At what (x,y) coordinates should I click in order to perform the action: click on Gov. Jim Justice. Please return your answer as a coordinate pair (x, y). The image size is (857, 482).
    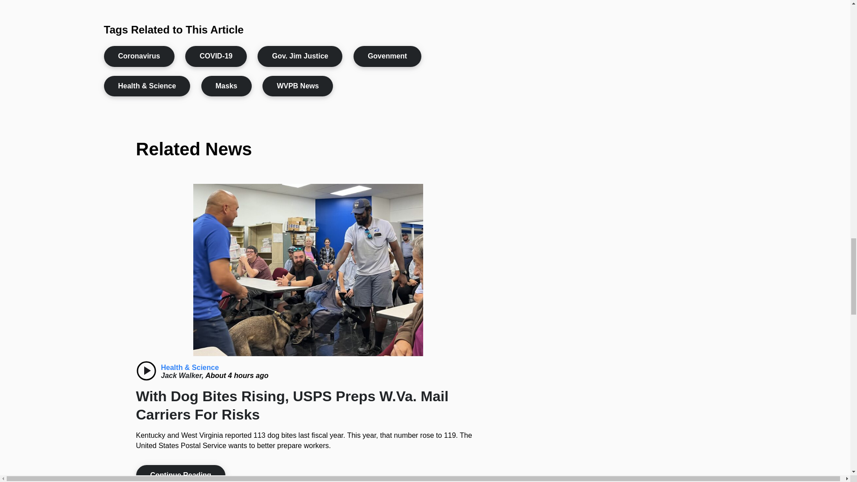
    Looking at the image, I should click on (300, 56).